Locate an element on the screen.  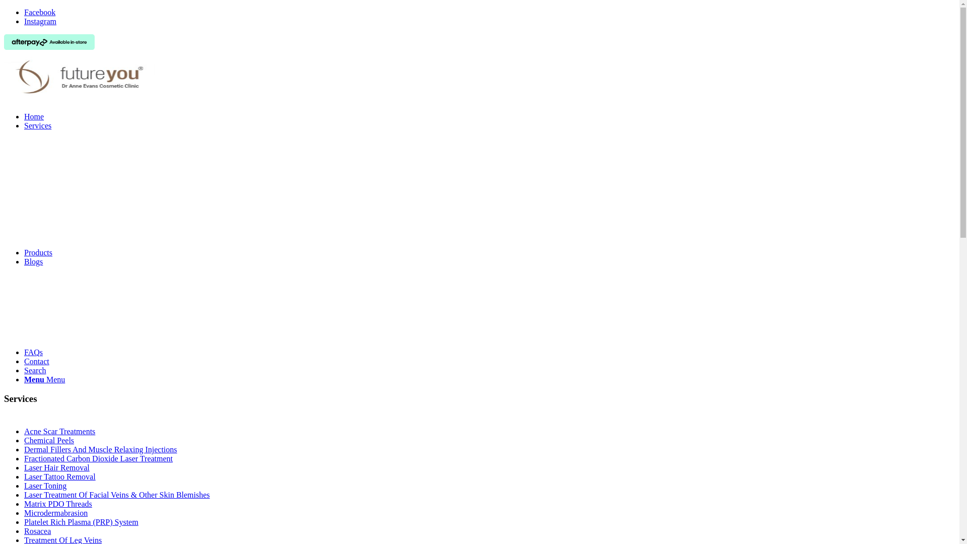
Home is located at coordinates (34, 117).